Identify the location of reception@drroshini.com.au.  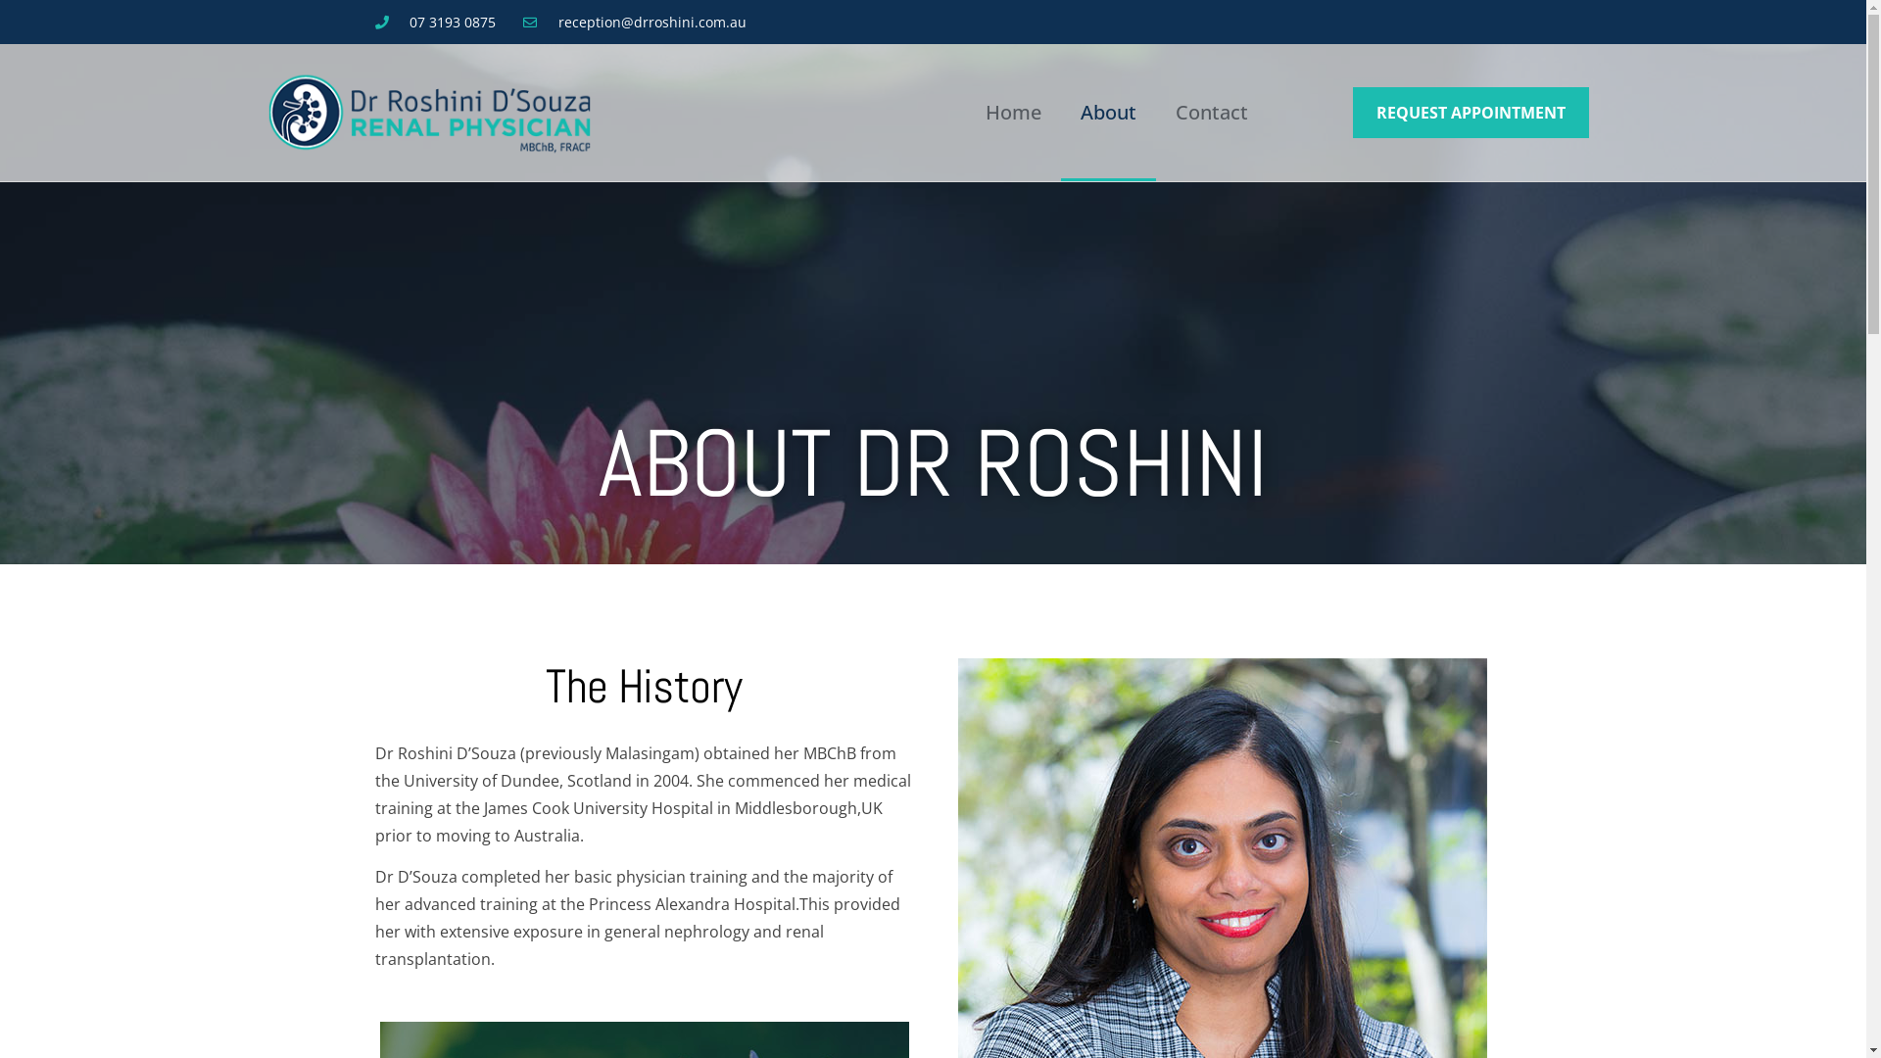
(635, 22).